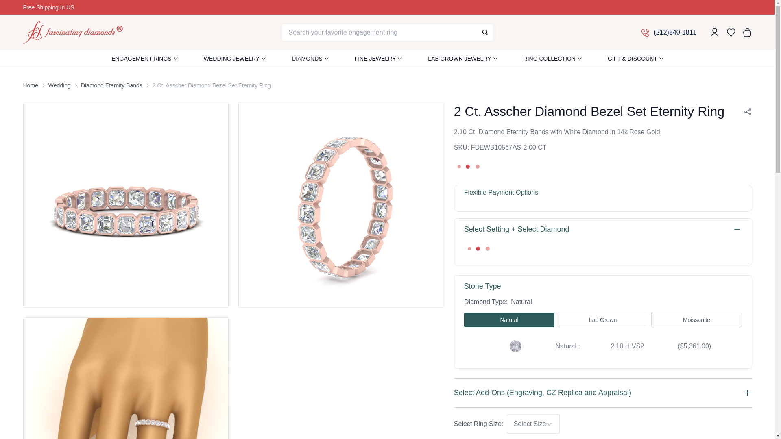 This screenshot has height=439, width=781. I want to click on Header Logo, so click(72, 33).